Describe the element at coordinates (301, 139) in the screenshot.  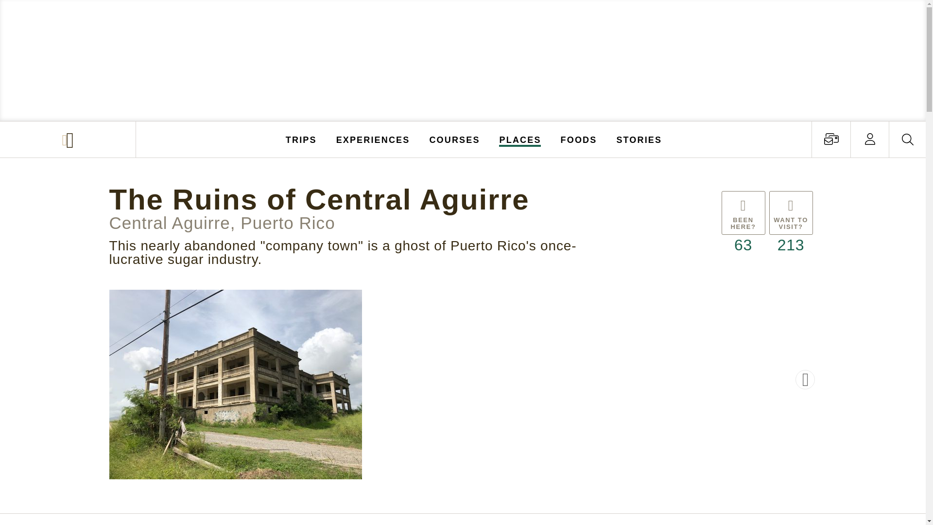
I see `TRIPS` at that location.